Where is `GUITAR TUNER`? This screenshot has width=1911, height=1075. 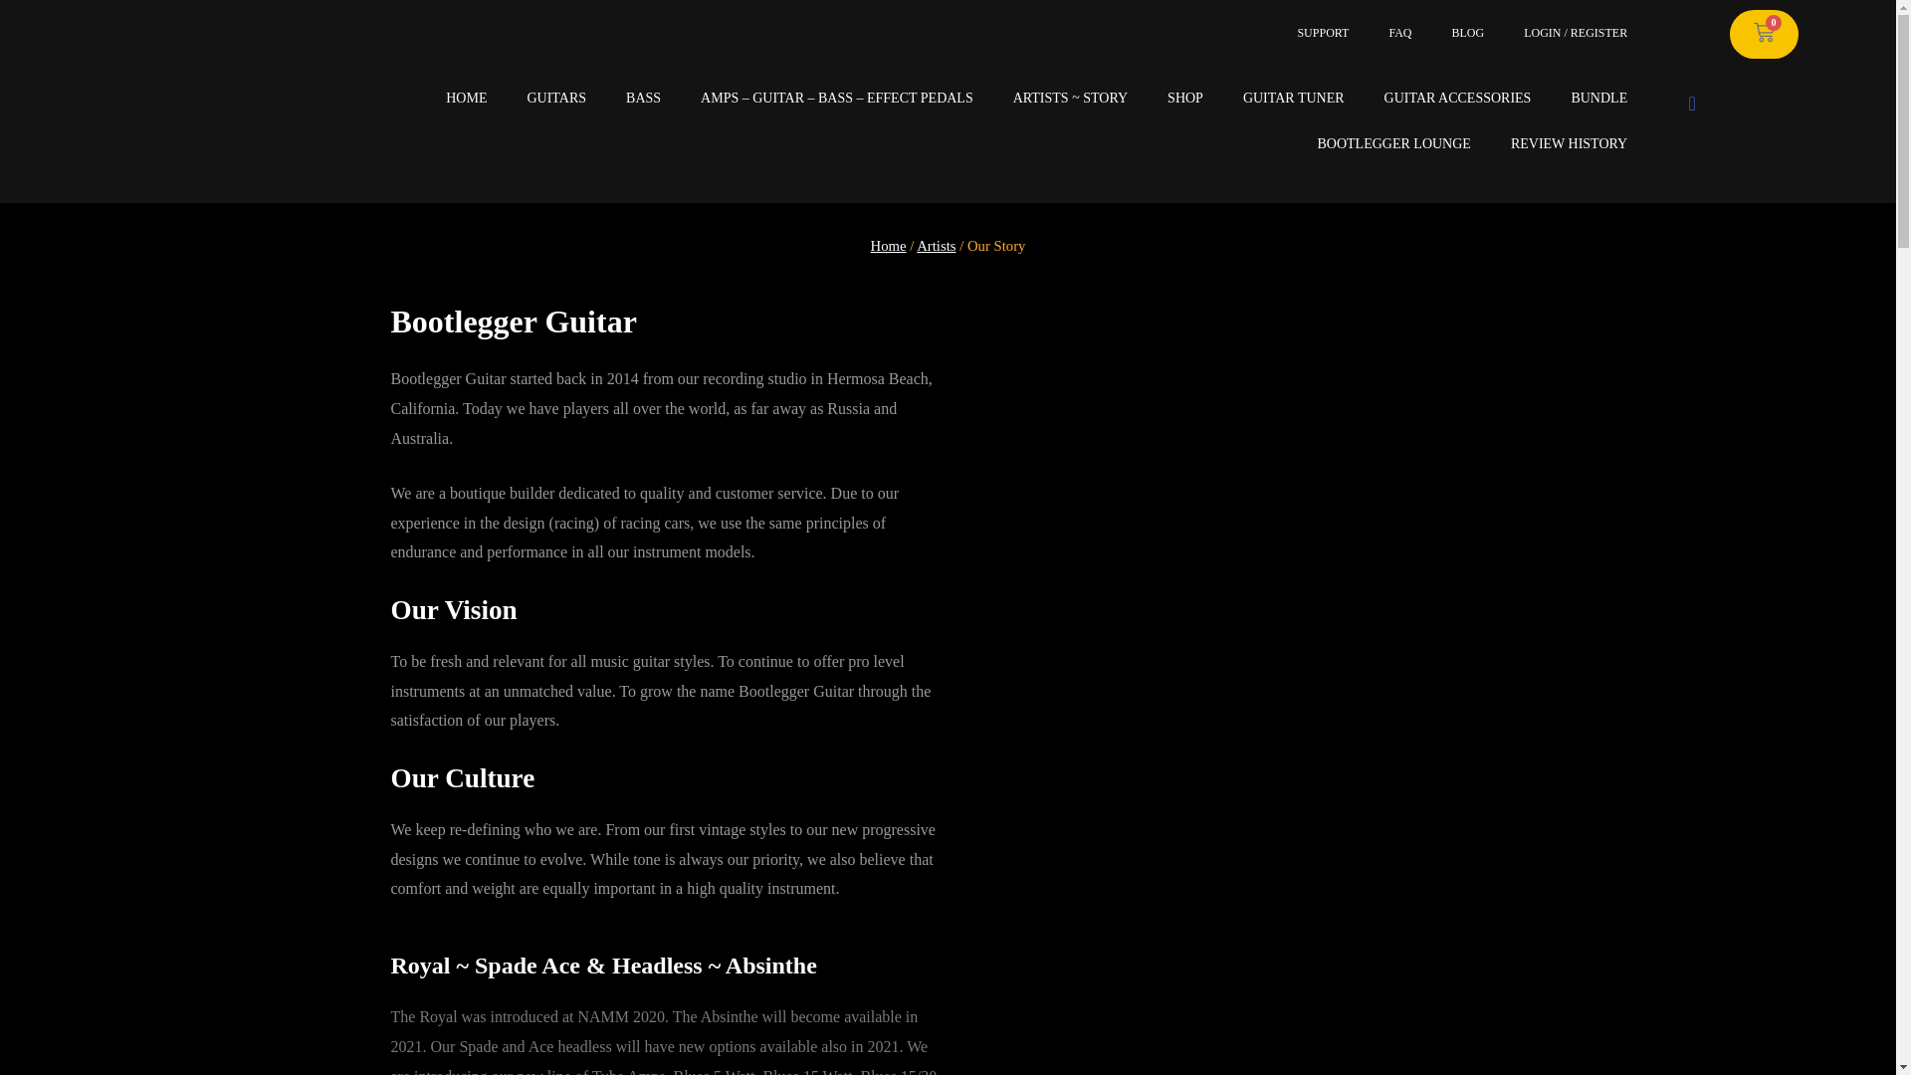
GUITAR TUNER is located at coordinates (1293, 98).